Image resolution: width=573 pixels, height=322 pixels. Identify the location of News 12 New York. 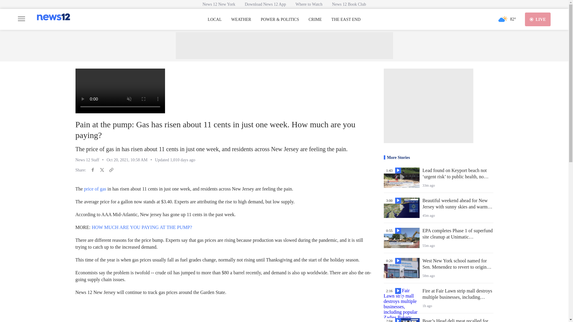
(219, 4).